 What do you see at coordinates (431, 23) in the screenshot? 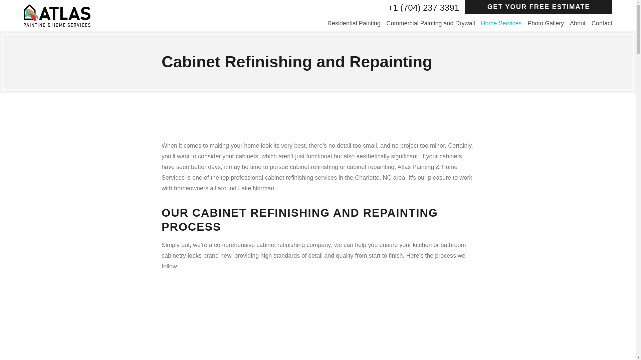
I see `Commercial Painting and Drywall` at bounding box center [431, 23].